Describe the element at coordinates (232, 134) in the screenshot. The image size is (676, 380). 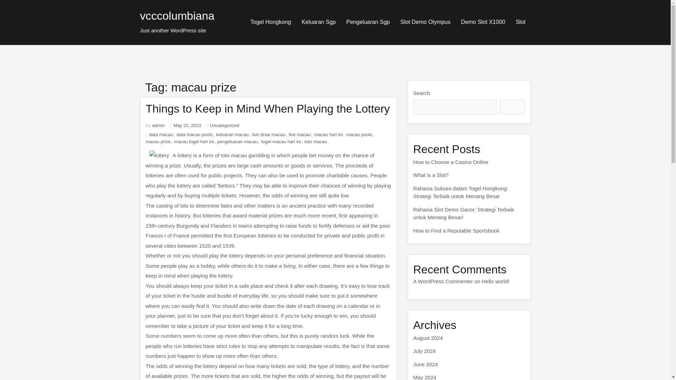
I see `keluaran macau` at that location.